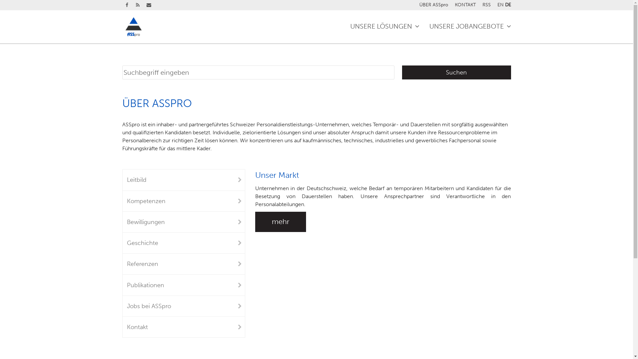 Image resolution: width=638 pixels, height=359 pixels. What do you see at coordinates (470, 27) in the screenshot?
I see `UNSERE JOBANGEBOTE` at bounding box center [470, 27].